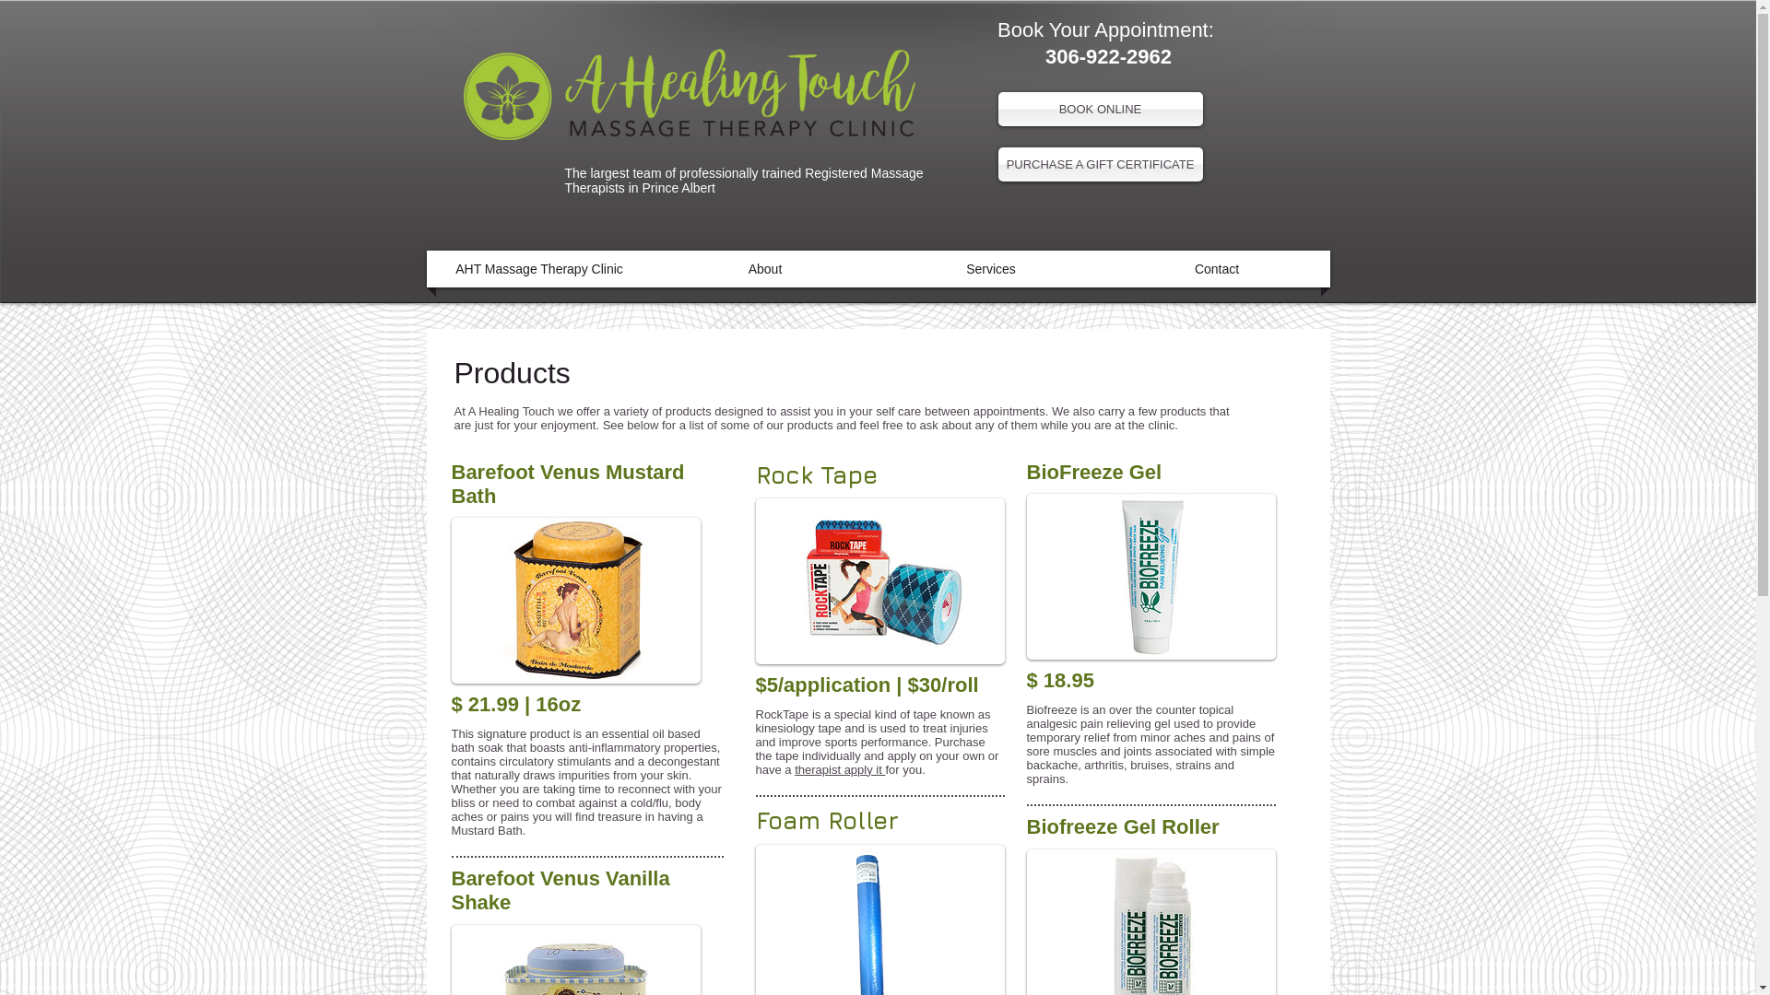  I want to click on AHT Massage Therapy Clinic, so click(540, 269).